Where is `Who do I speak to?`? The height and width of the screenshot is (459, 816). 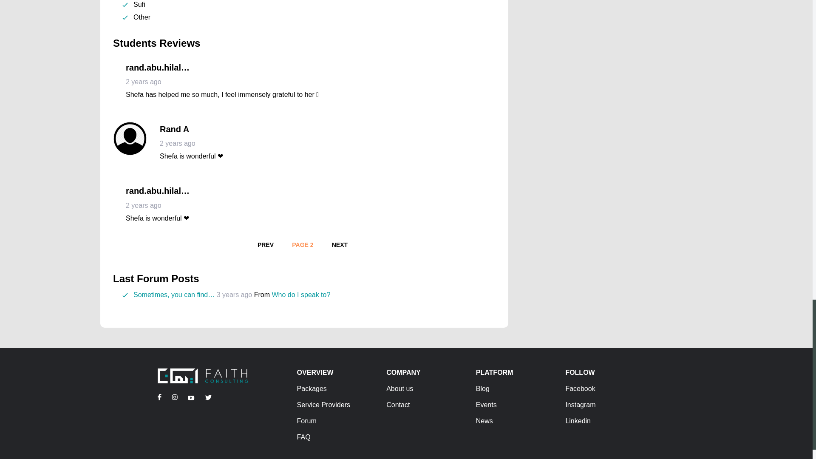
Who do I speak to? is located at coordinates (174, 129).